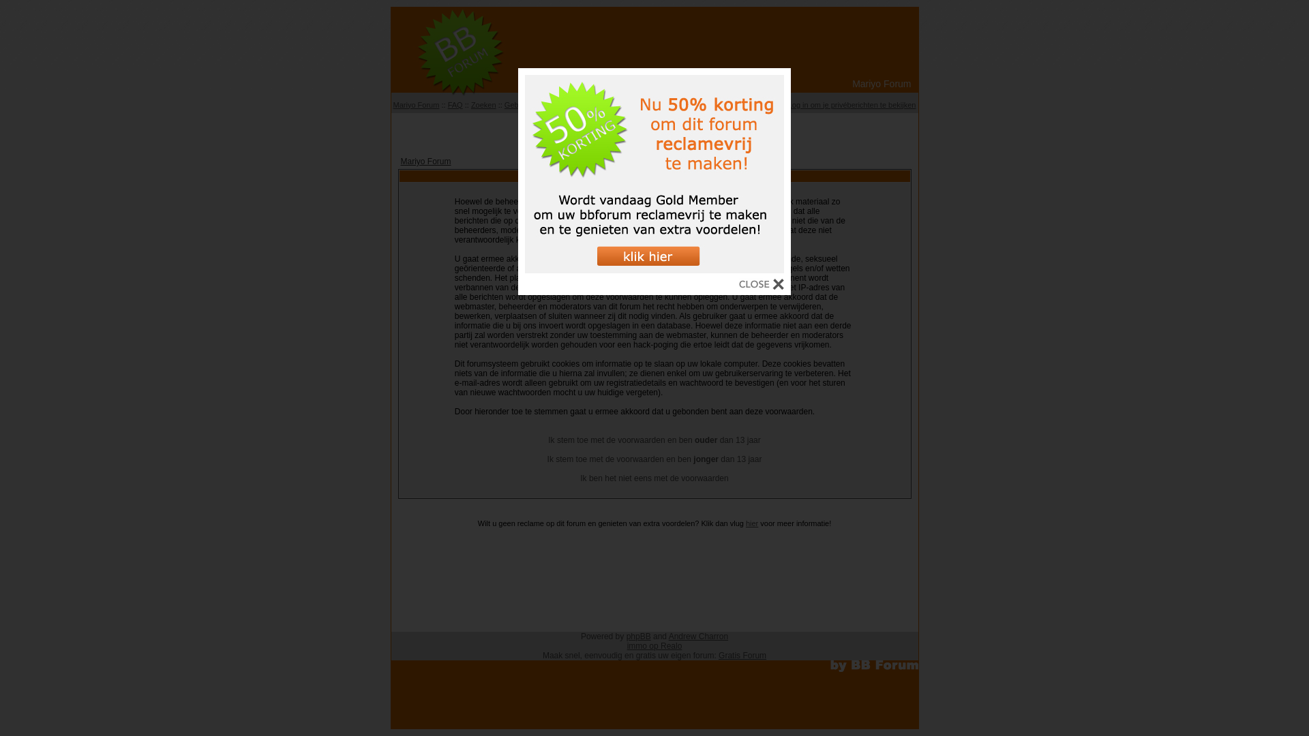 This screenshot has width=1309, height=736. What do you see at coordinates (426, 162) in the screenshot?
I see `Mariyo Forum` at bounding box center [426, 162].